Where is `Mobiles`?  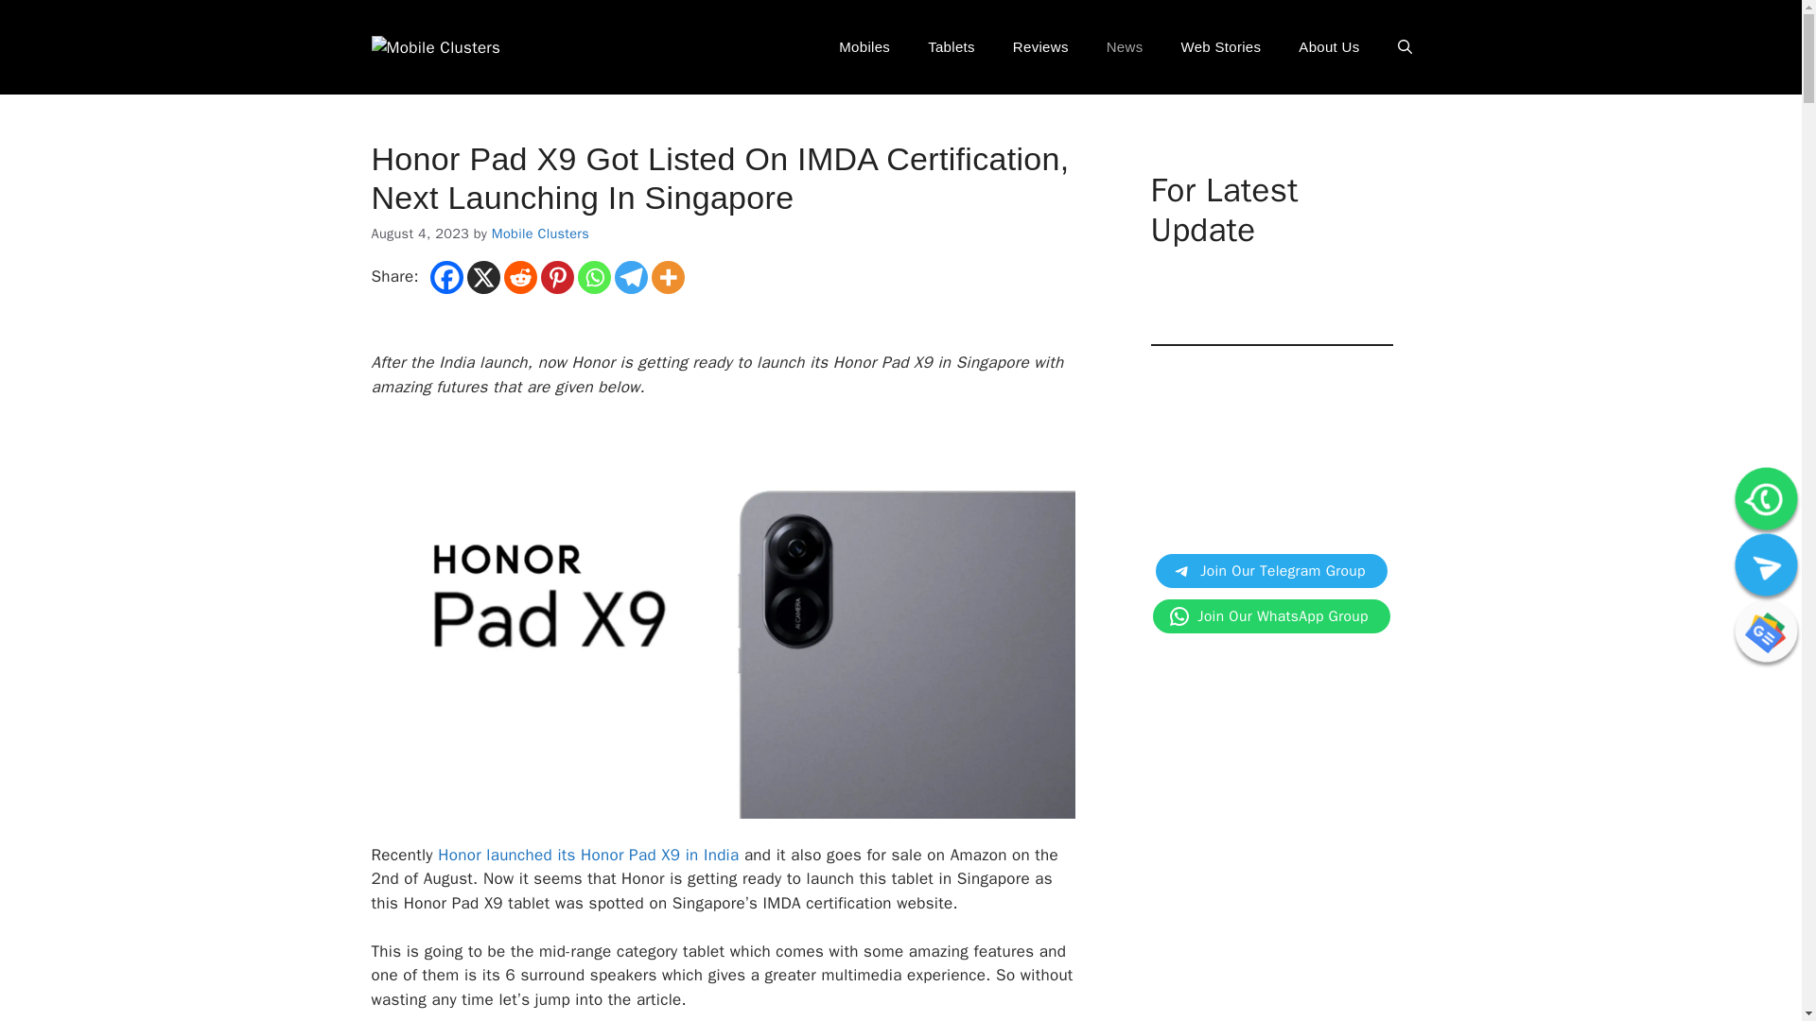
Mobiles is located at coordinates (864, 47).